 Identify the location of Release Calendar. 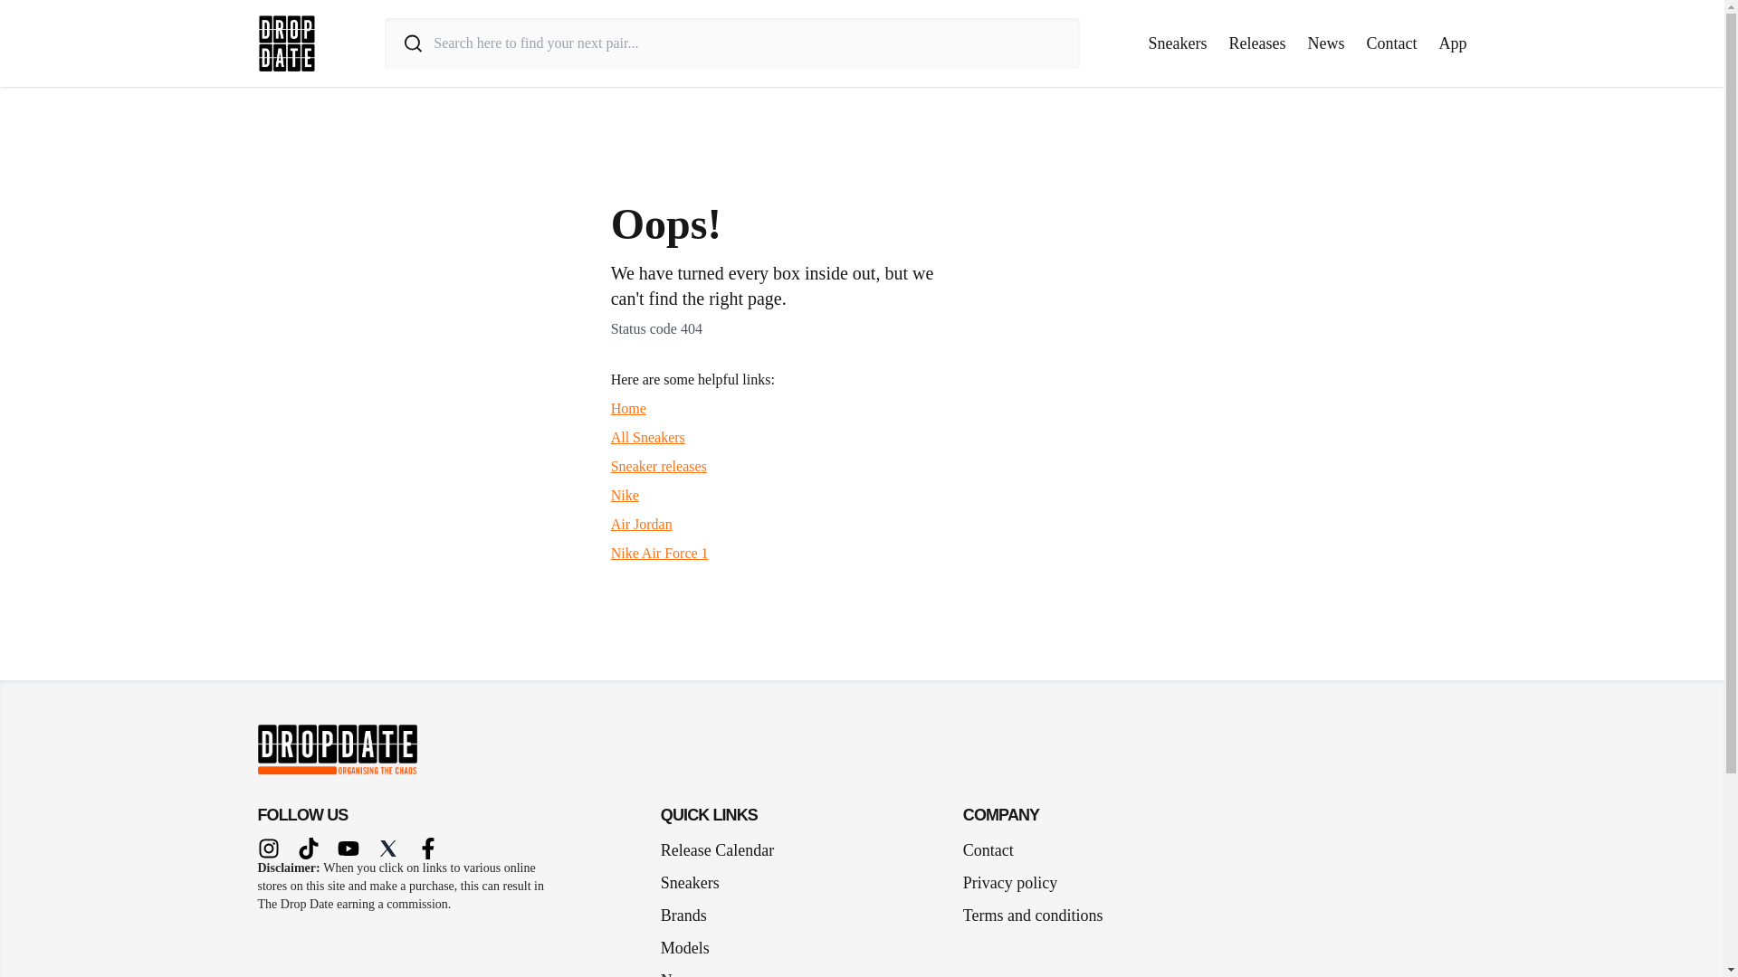
(717, 849).